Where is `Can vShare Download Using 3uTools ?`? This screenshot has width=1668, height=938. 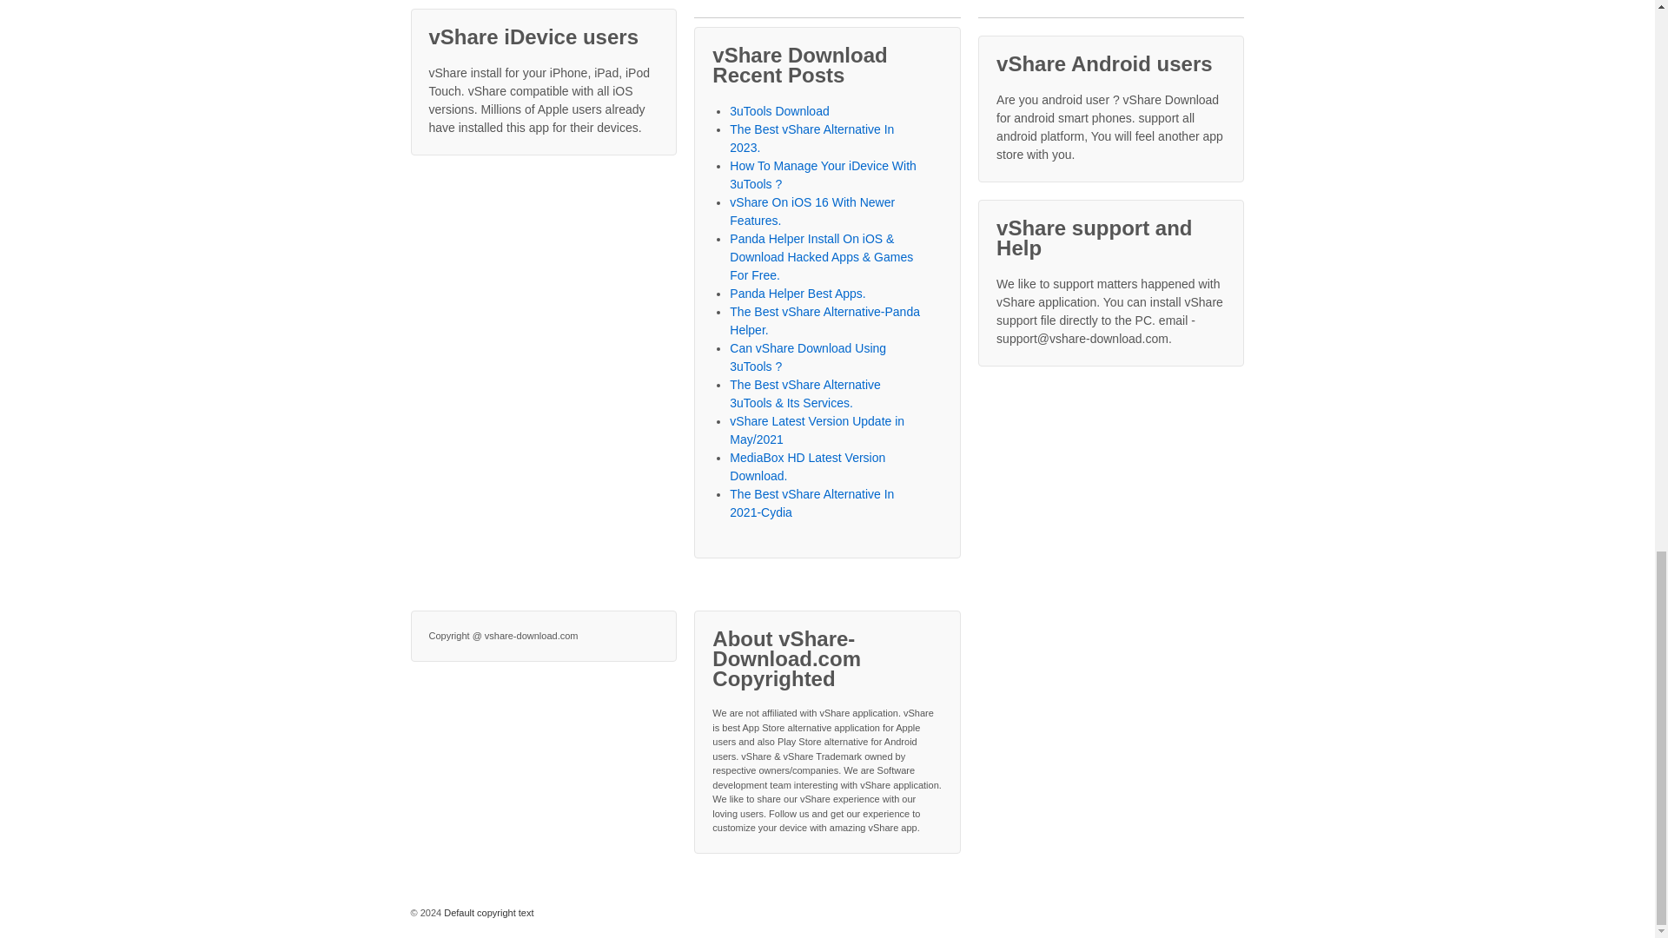
Can vShare Download Using 3uTools ? is located at coordinates (808, 357).